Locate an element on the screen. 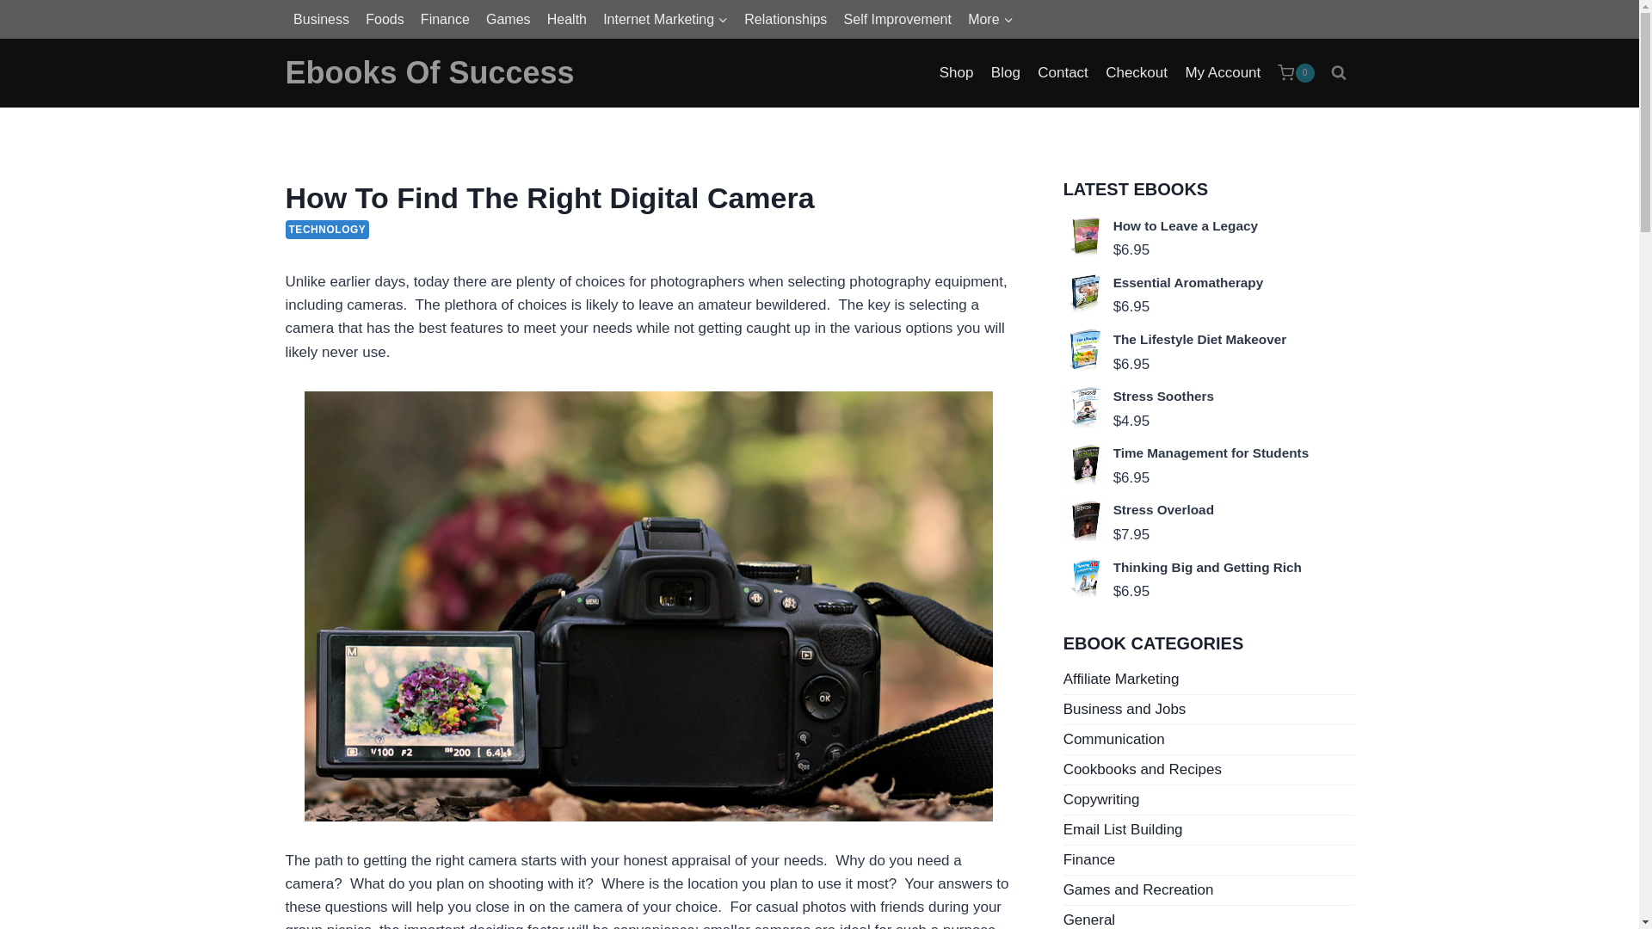 This screenshot has height=929, width=1652. Finance is located at coordinates (444, 19).